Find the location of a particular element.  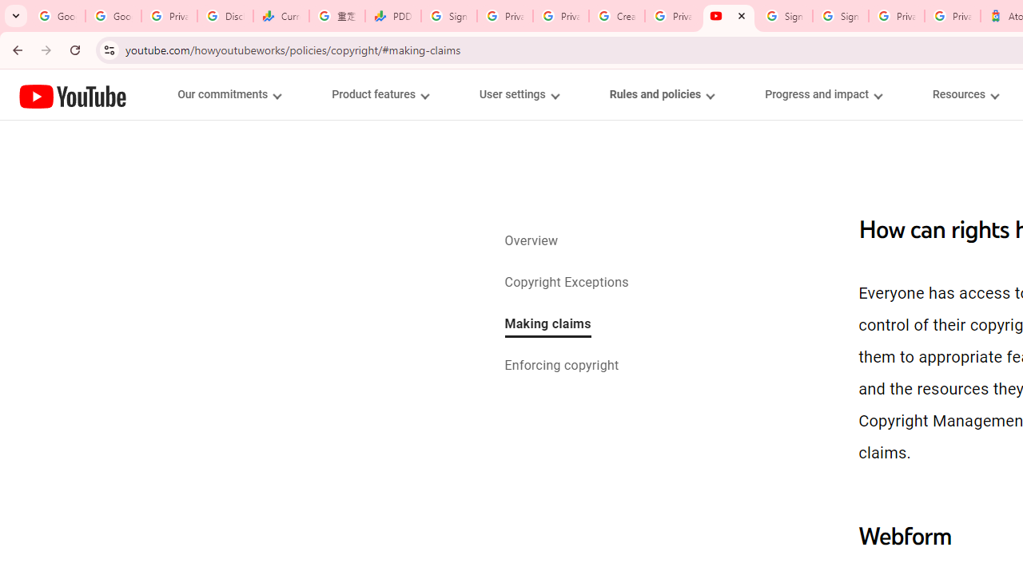

YouTube Copyright Rules & Policies - How YouTube Works is located at coordinates (729, 16).